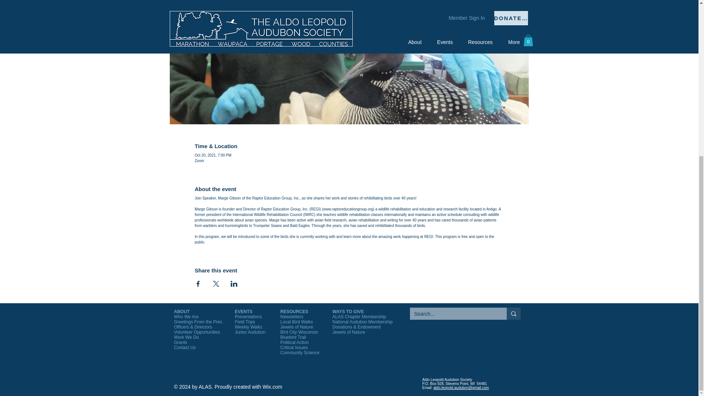 The height and width of the screenshot is (396, 704). What do you see at coordinates (294, 312) in the screenshot?
I see `RESOURCES` at bounding box center [294, 312].